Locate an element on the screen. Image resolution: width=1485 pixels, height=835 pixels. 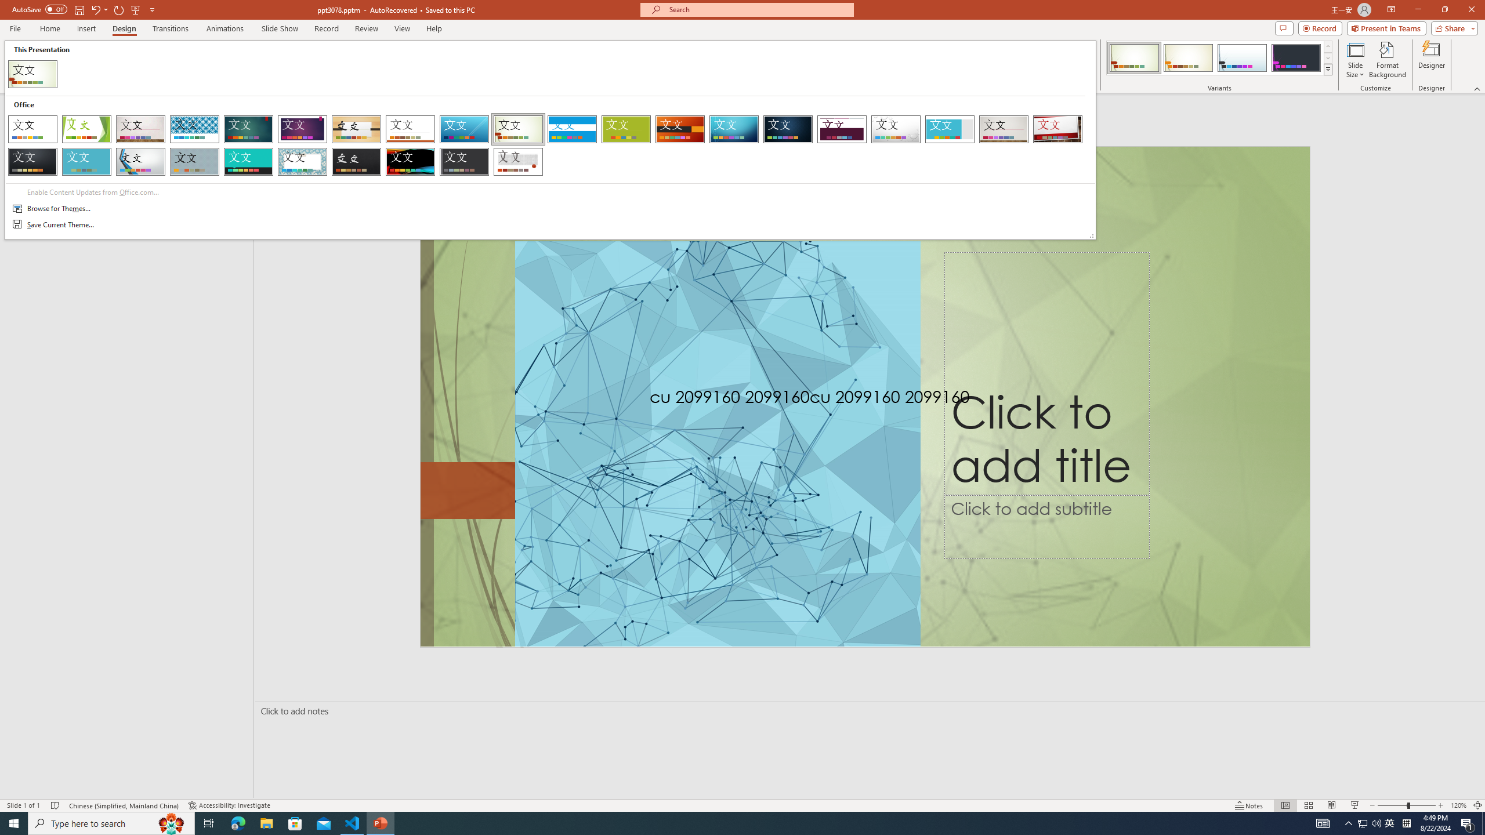
Accessibility Checker Accessibility: Investigate is located at coordinates (1390, 823).